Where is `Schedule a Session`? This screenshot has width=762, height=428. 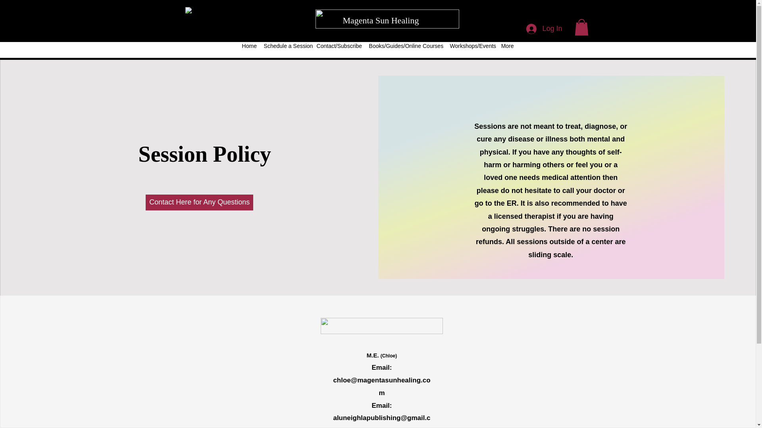 Schedule a Session is located at coordinates (286, 46).